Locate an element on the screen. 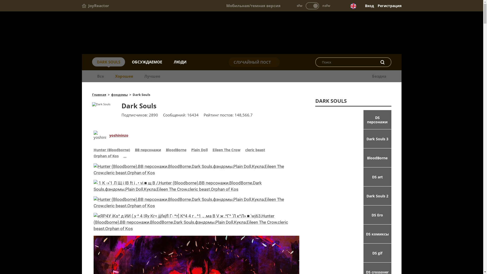  cleric beast is located at coordinates (255, 150).